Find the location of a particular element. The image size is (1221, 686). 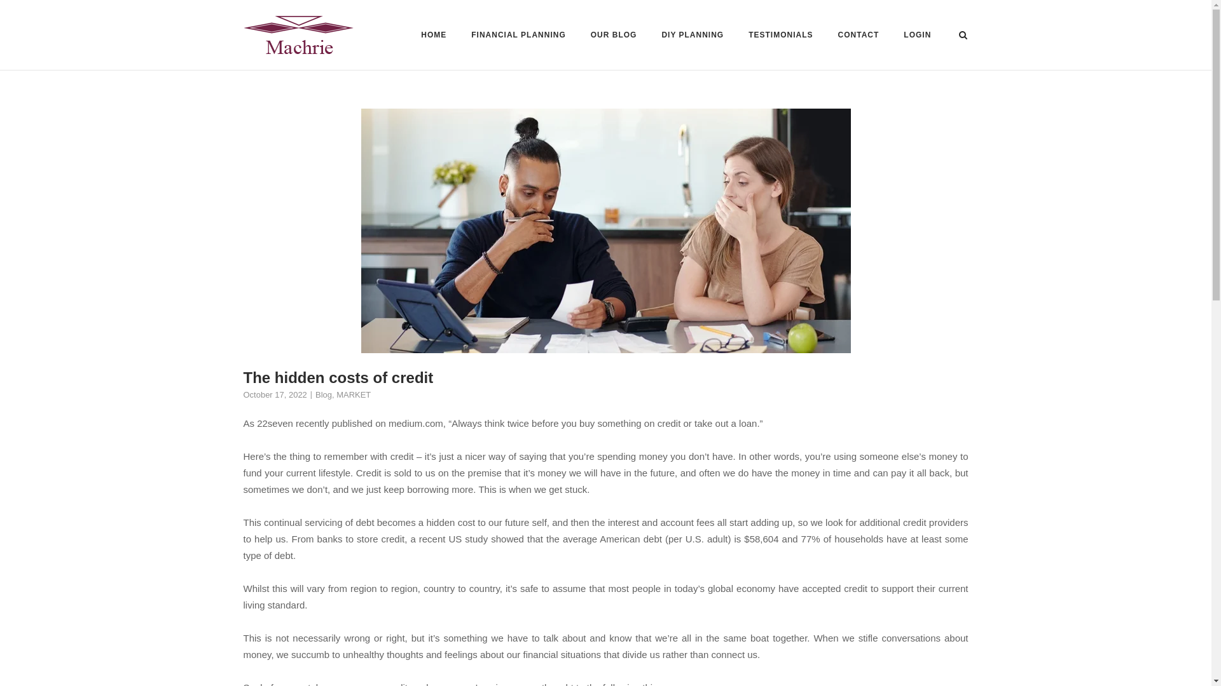

LOGIN is located at coordinates (917, 37).